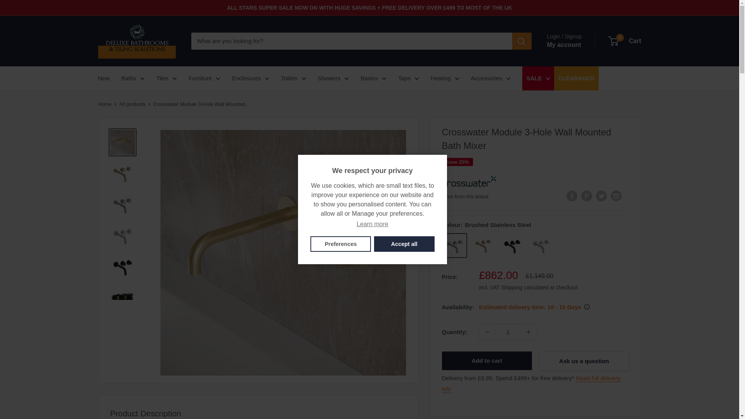 This screenshot has width=745, height=419. What do you see at coordinates (512, 245) in the screenshot?
I see `Matt Black` at bounding box center [512, 245].